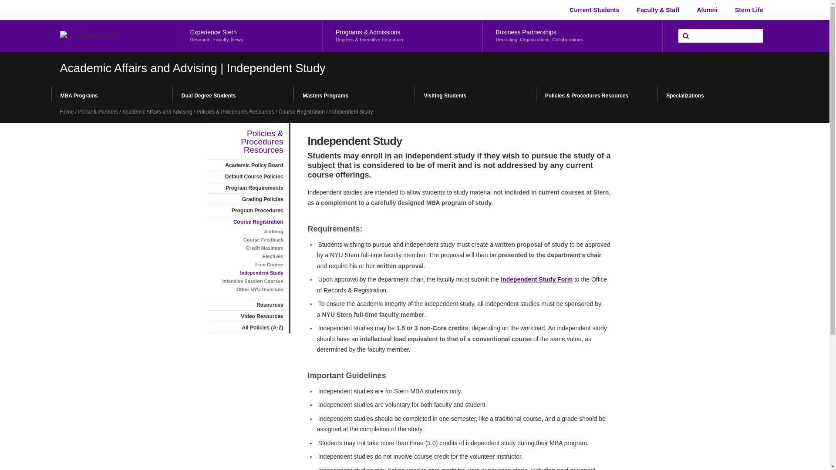  What do you see at coordinates (249, 36) in the screenshot?
I see `Stern Life` at bounding box center [249, 36].